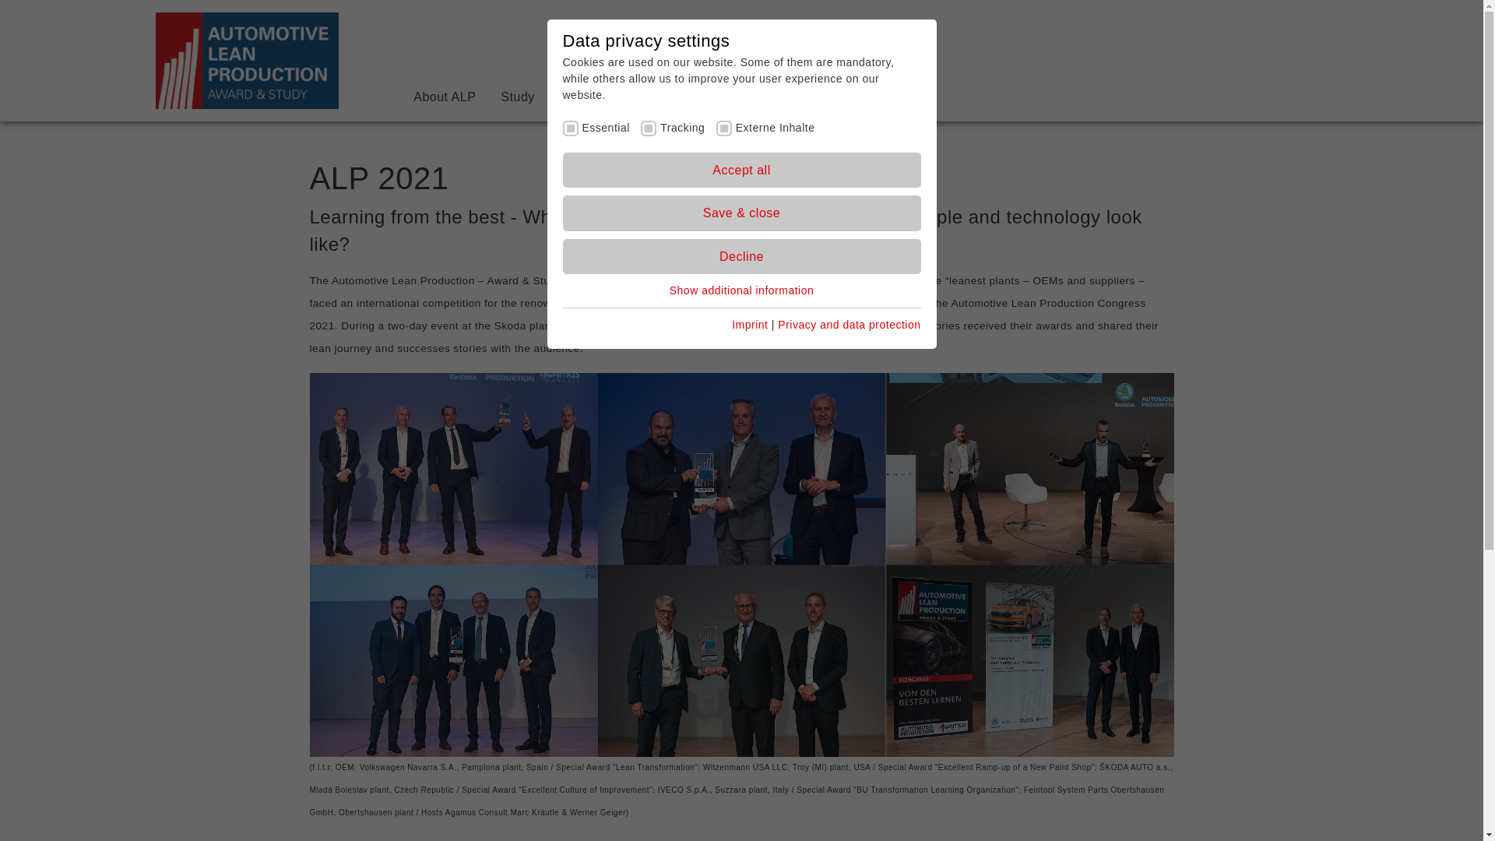 Image resolution: width=1495 pixels, height=841 pixels. Describe the element at coordinates (668, 97) in the screenshot. I see `Awards0` at that location.